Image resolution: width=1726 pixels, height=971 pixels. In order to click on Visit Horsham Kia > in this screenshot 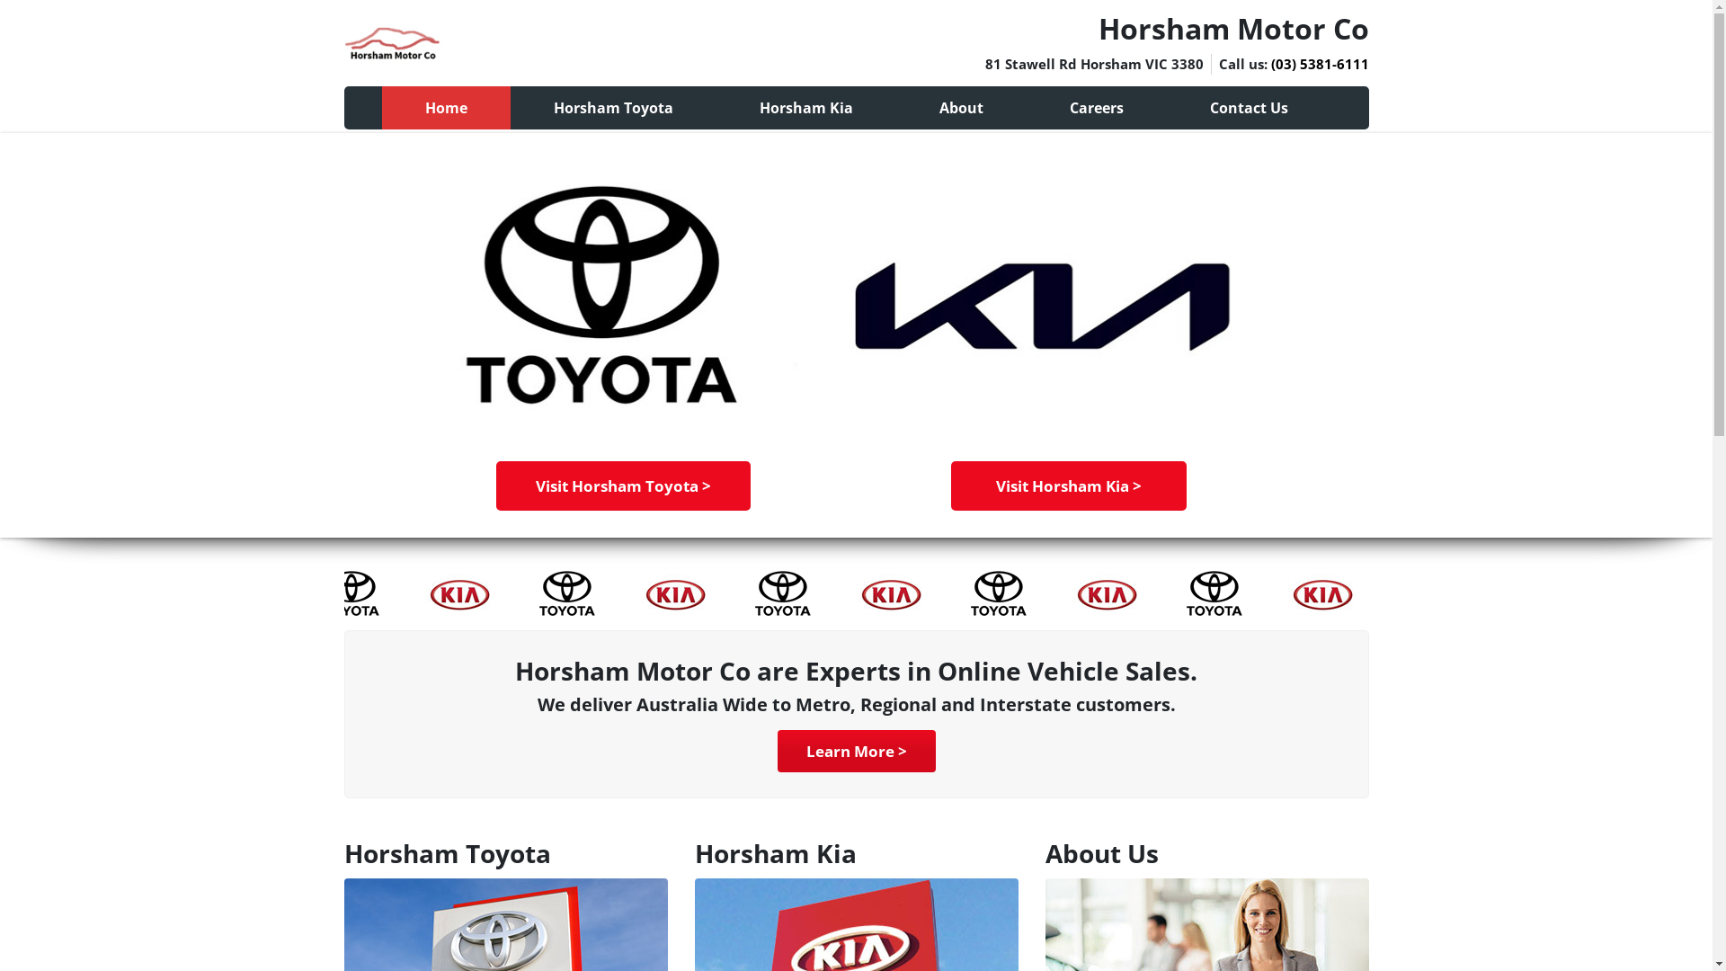, I will do `click(1069, 485)`.